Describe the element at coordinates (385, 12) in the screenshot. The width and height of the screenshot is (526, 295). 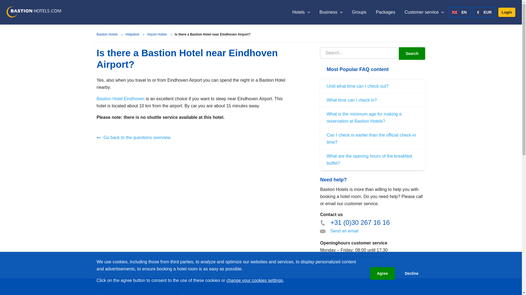
I see `Packages` at that location.